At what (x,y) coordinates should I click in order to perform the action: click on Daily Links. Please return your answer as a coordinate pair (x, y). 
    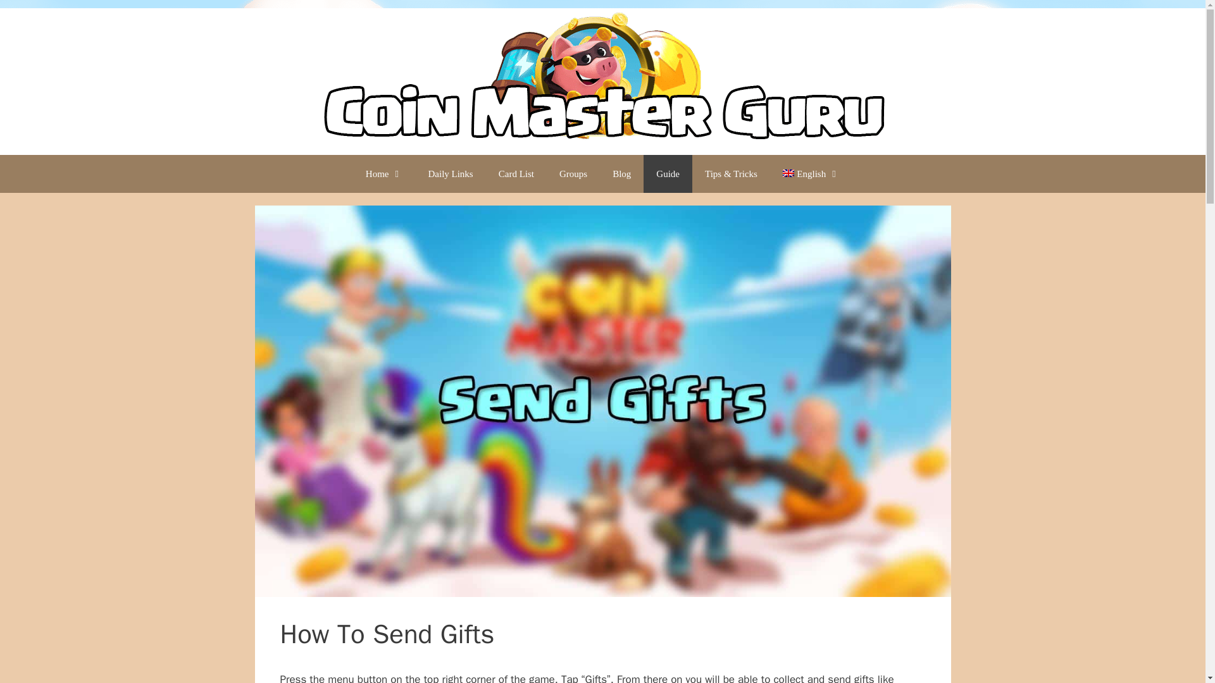
    Looking at the image, I should click on (450, 173).